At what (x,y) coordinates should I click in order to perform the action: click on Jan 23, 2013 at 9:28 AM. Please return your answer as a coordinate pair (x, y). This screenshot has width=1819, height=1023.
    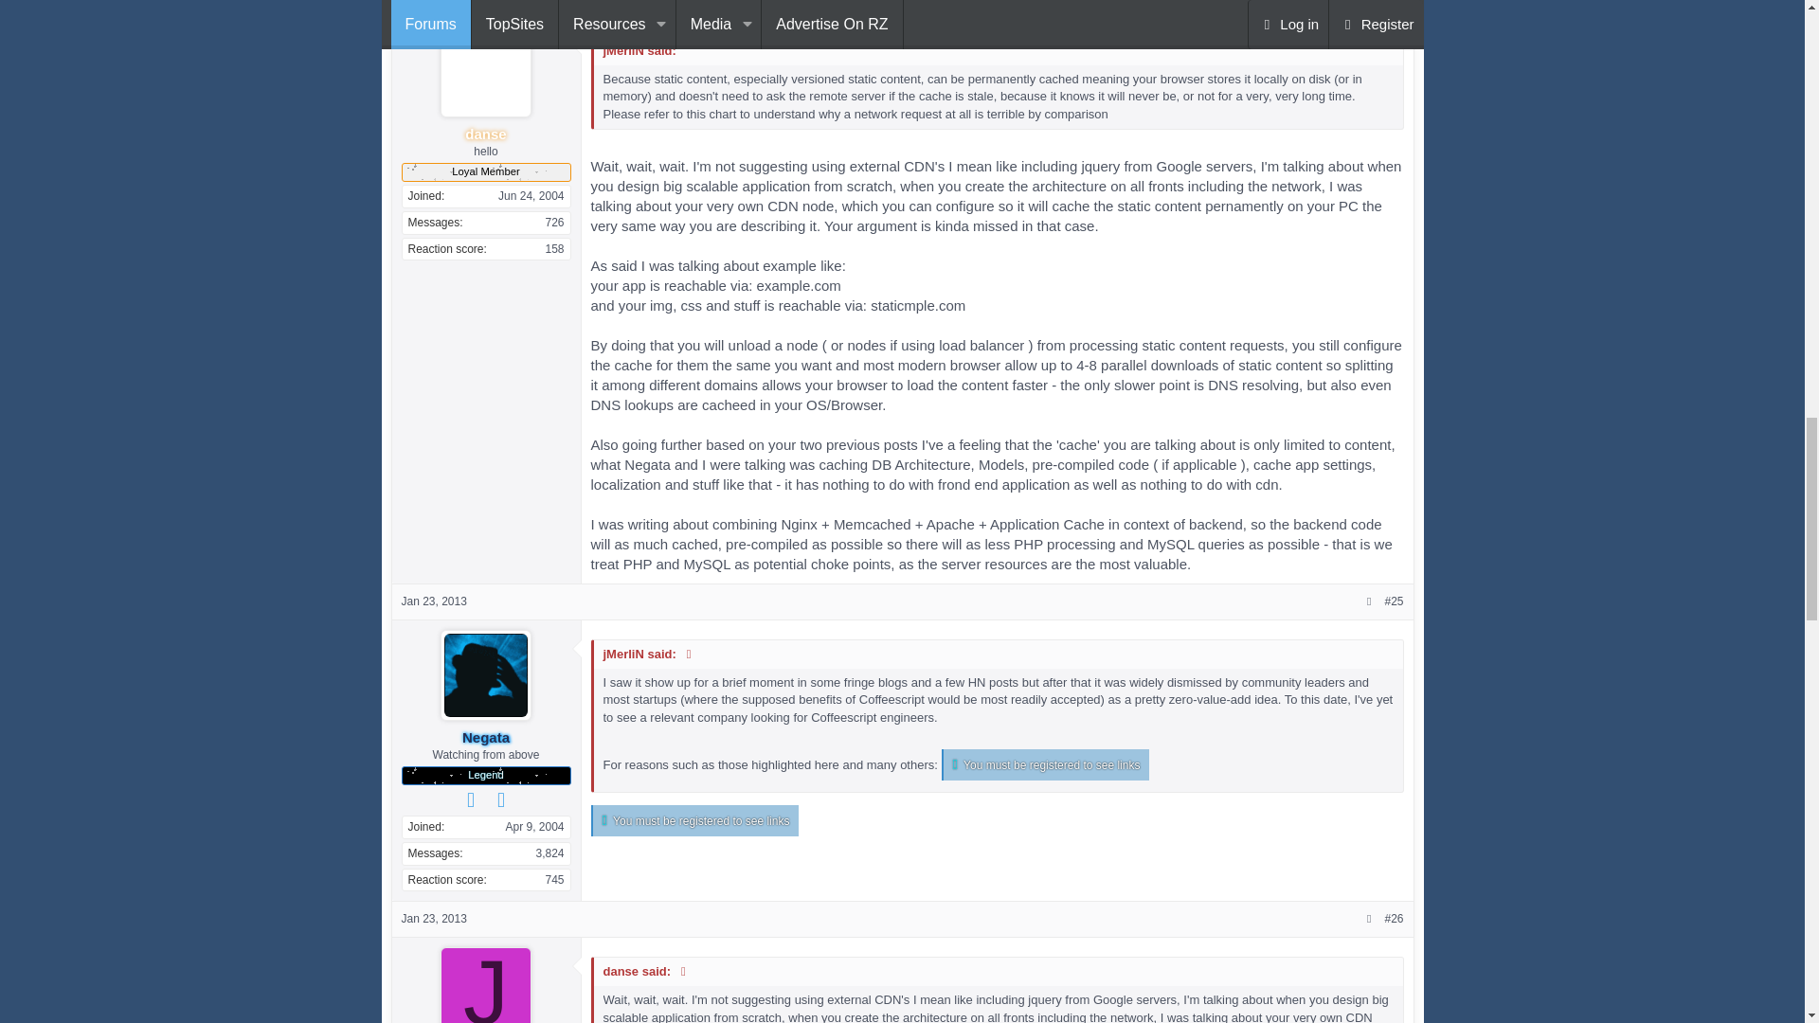
    Looking at the image, I should click on (434, 601).